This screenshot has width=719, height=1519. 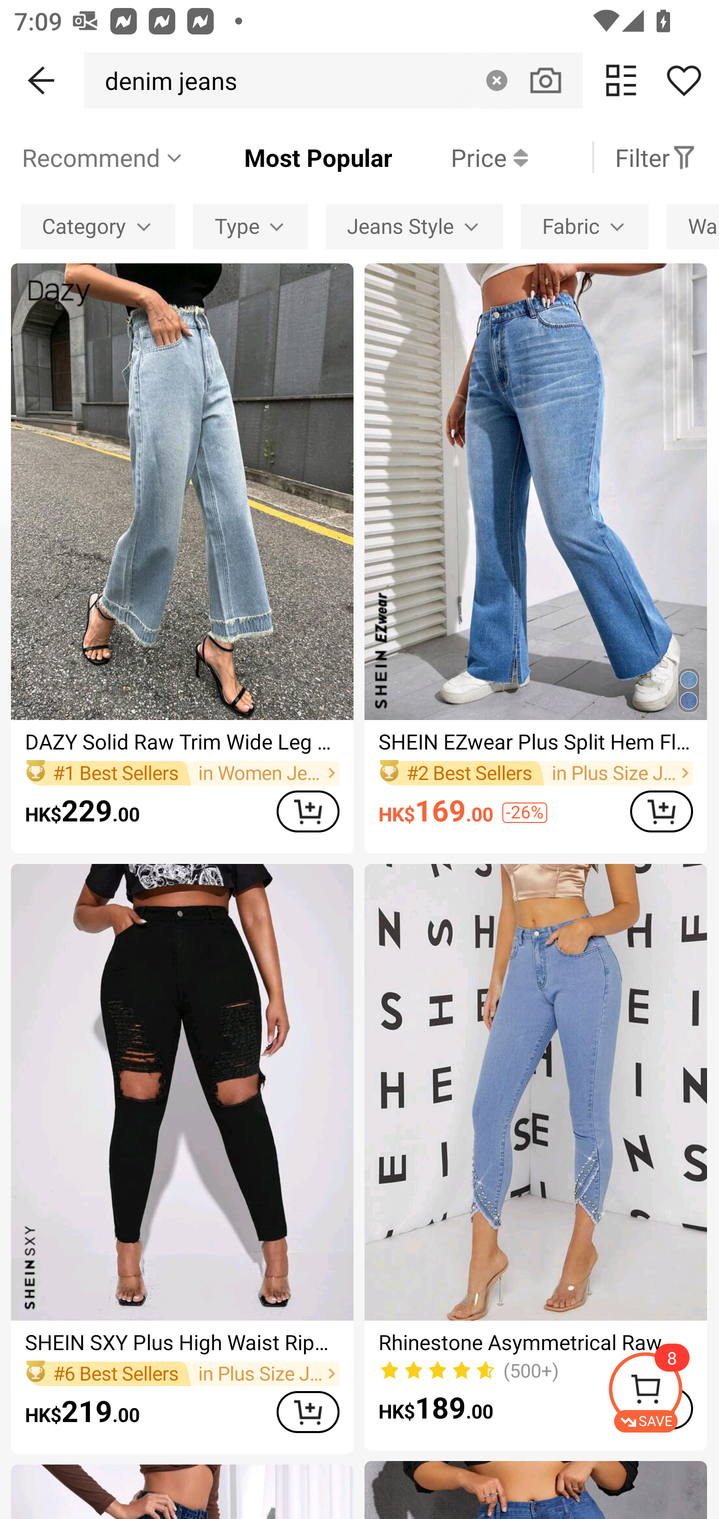 What do you see at coordinates (308, 1412) in the screenshot?
I see `ADD TO CART` at bounding box center [308, 1412].